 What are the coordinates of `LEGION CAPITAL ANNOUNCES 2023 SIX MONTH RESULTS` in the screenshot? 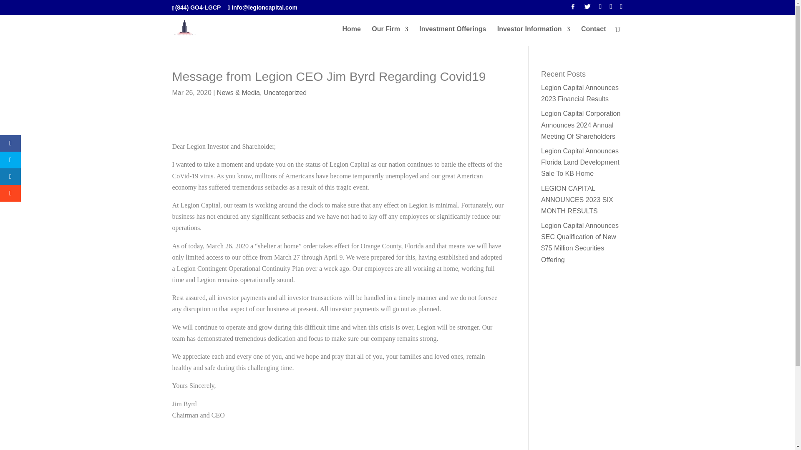 It's located at (577, 200).